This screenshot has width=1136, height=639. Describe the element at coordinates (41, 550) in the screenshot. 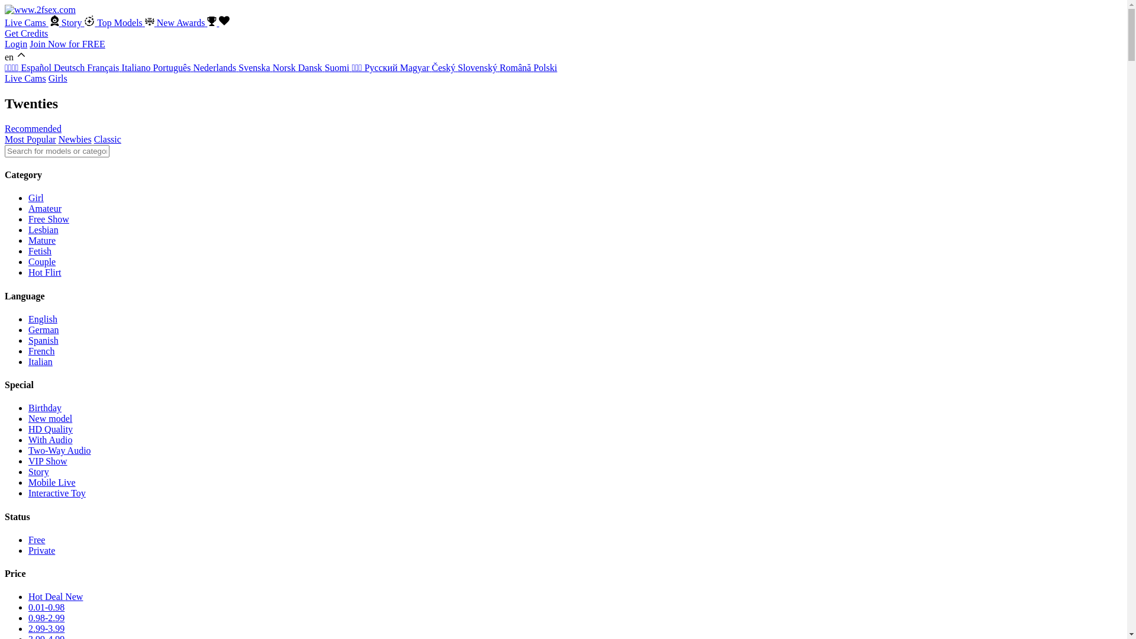

I see `Private` at that location.